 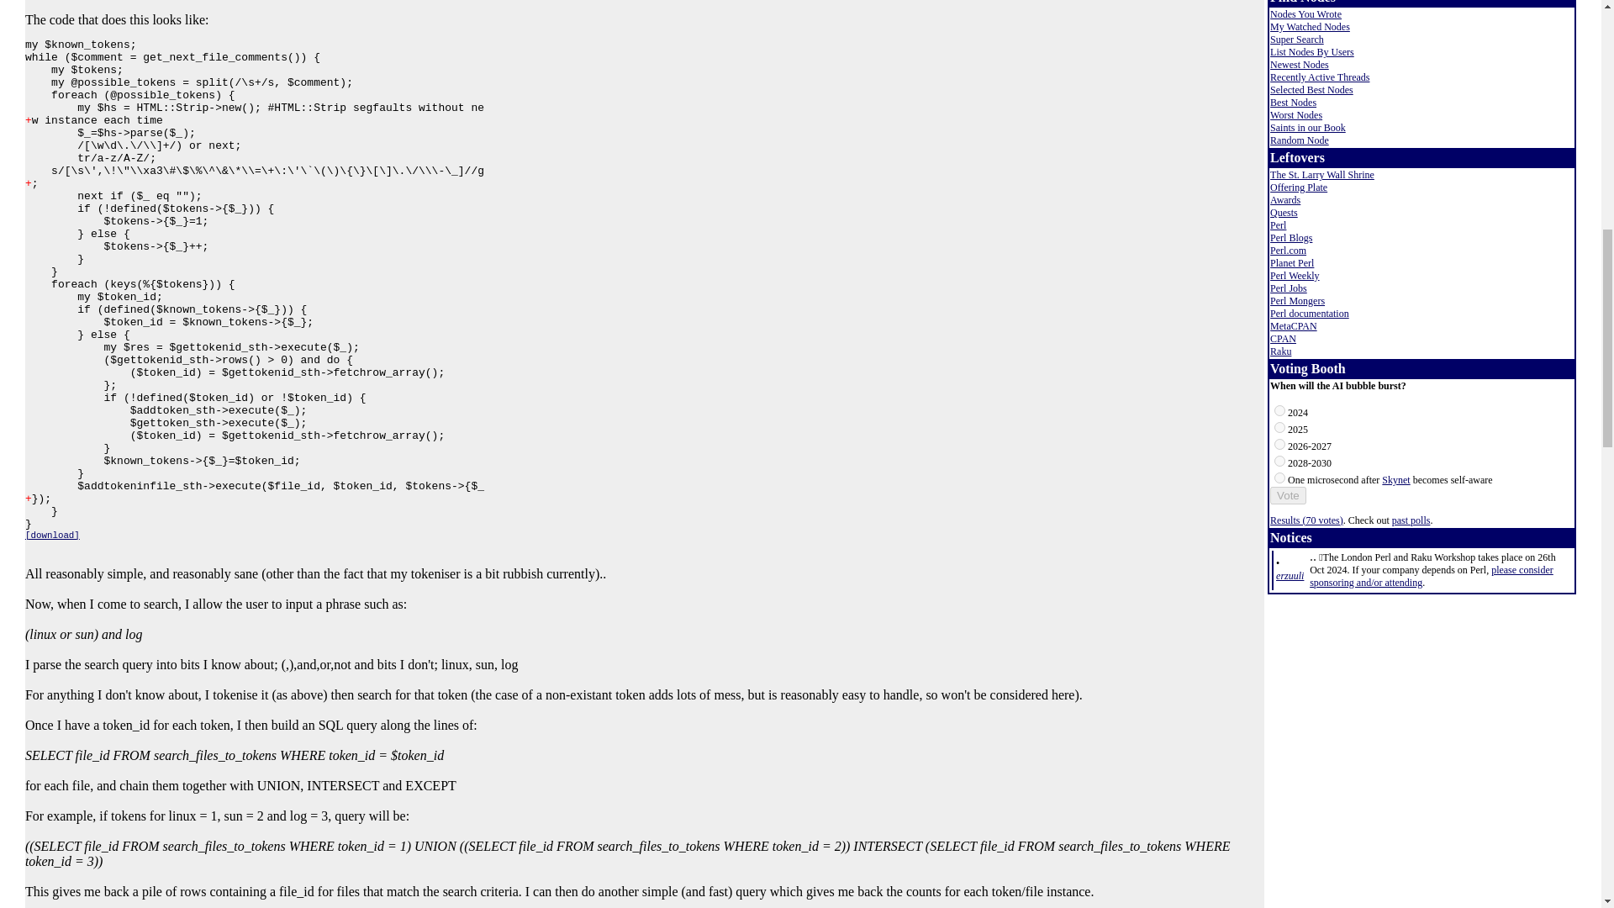 What do you see at coordinates (1279, 478) in the screenshot?
I see `4` at bounding box center [1279, 478].